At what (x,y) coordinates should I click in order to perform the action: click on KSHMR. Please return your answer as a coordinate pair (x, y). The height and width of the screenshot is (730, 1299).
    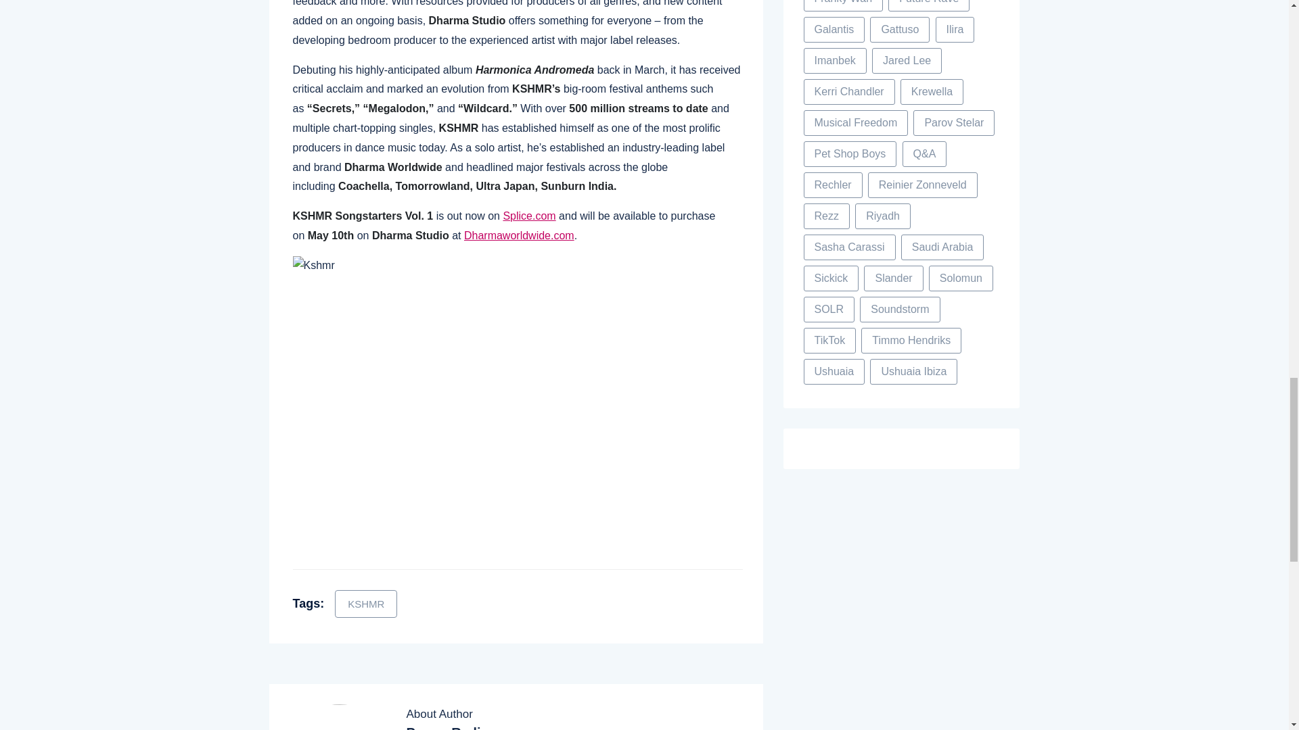
    Looking at the image, I should click on (366, 603).